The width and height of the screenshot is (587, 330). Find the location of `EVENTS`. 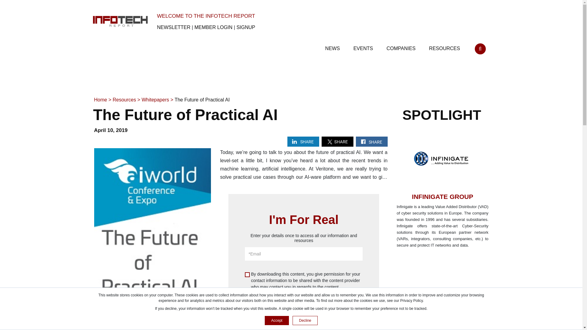

EVENTS is located at coordinates (364, 46).